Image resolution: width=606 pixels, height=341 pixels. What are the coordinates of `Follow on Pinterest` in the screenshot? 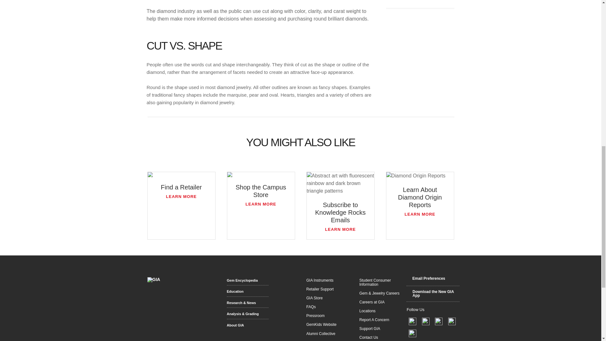 It's located at (439, 321).